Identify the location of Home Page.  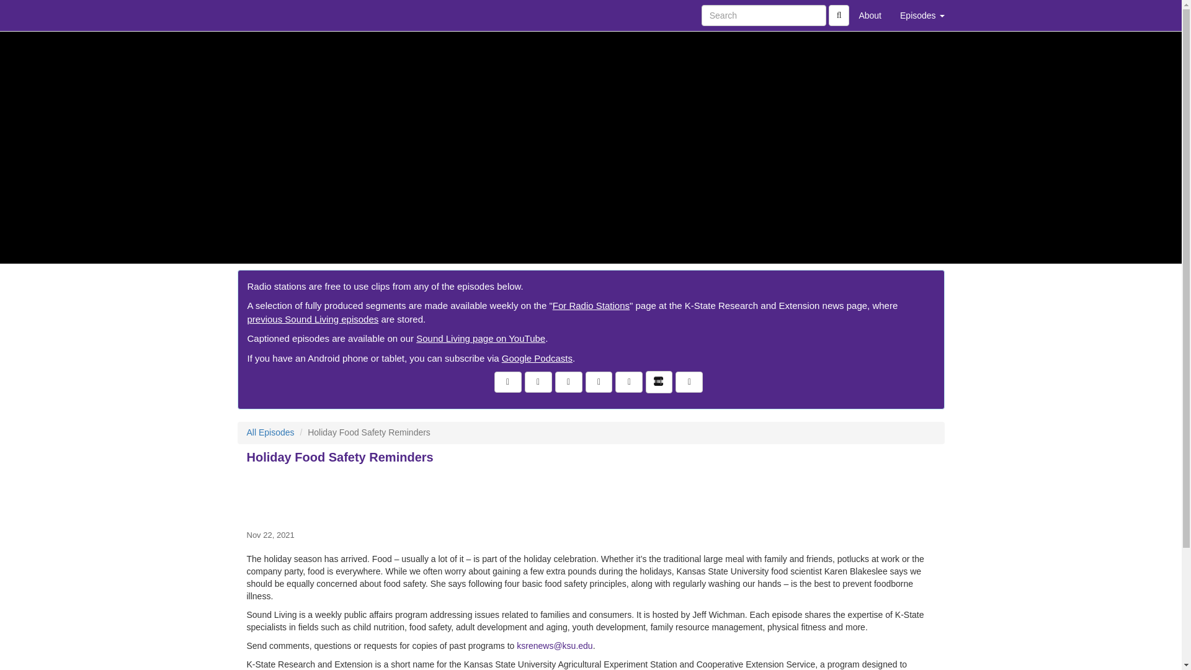
(262, 15).